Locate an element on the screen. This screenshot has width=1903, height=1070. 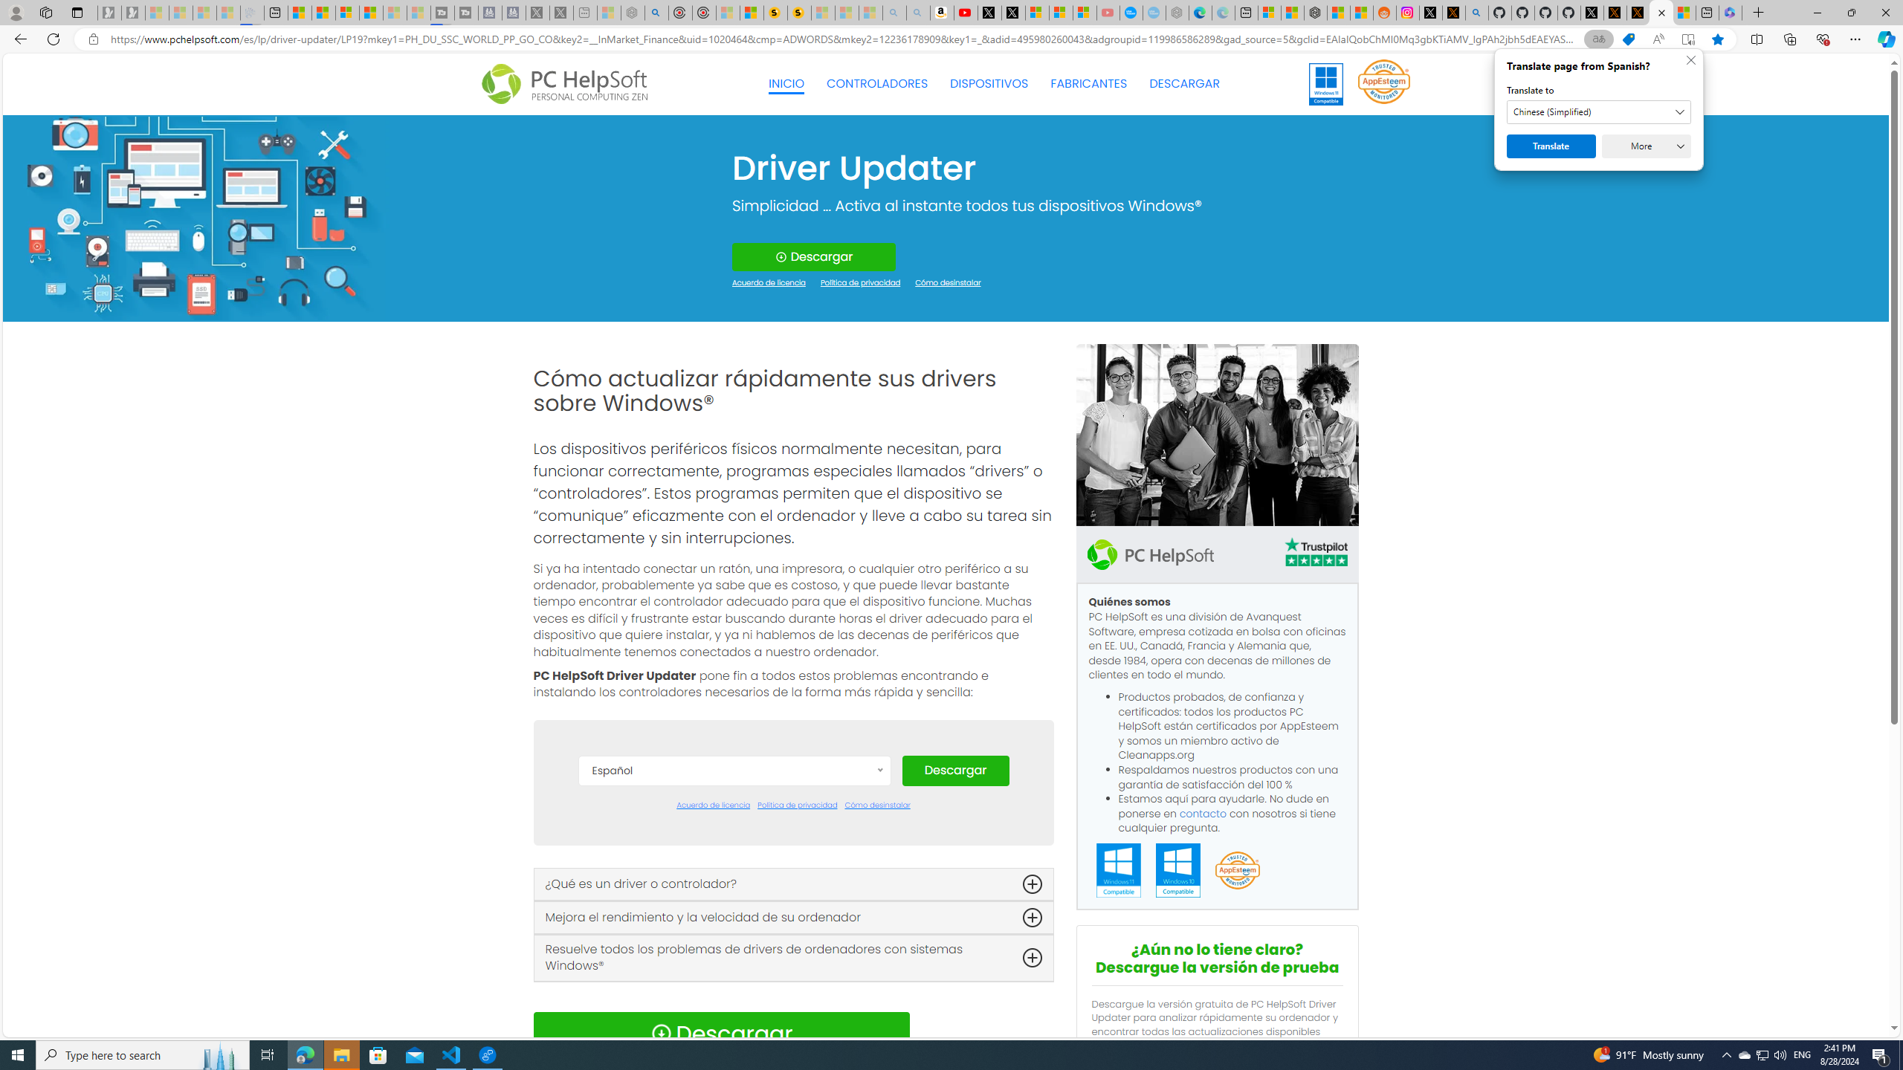
CONTROLADORES is located at coordinates (877, 83).